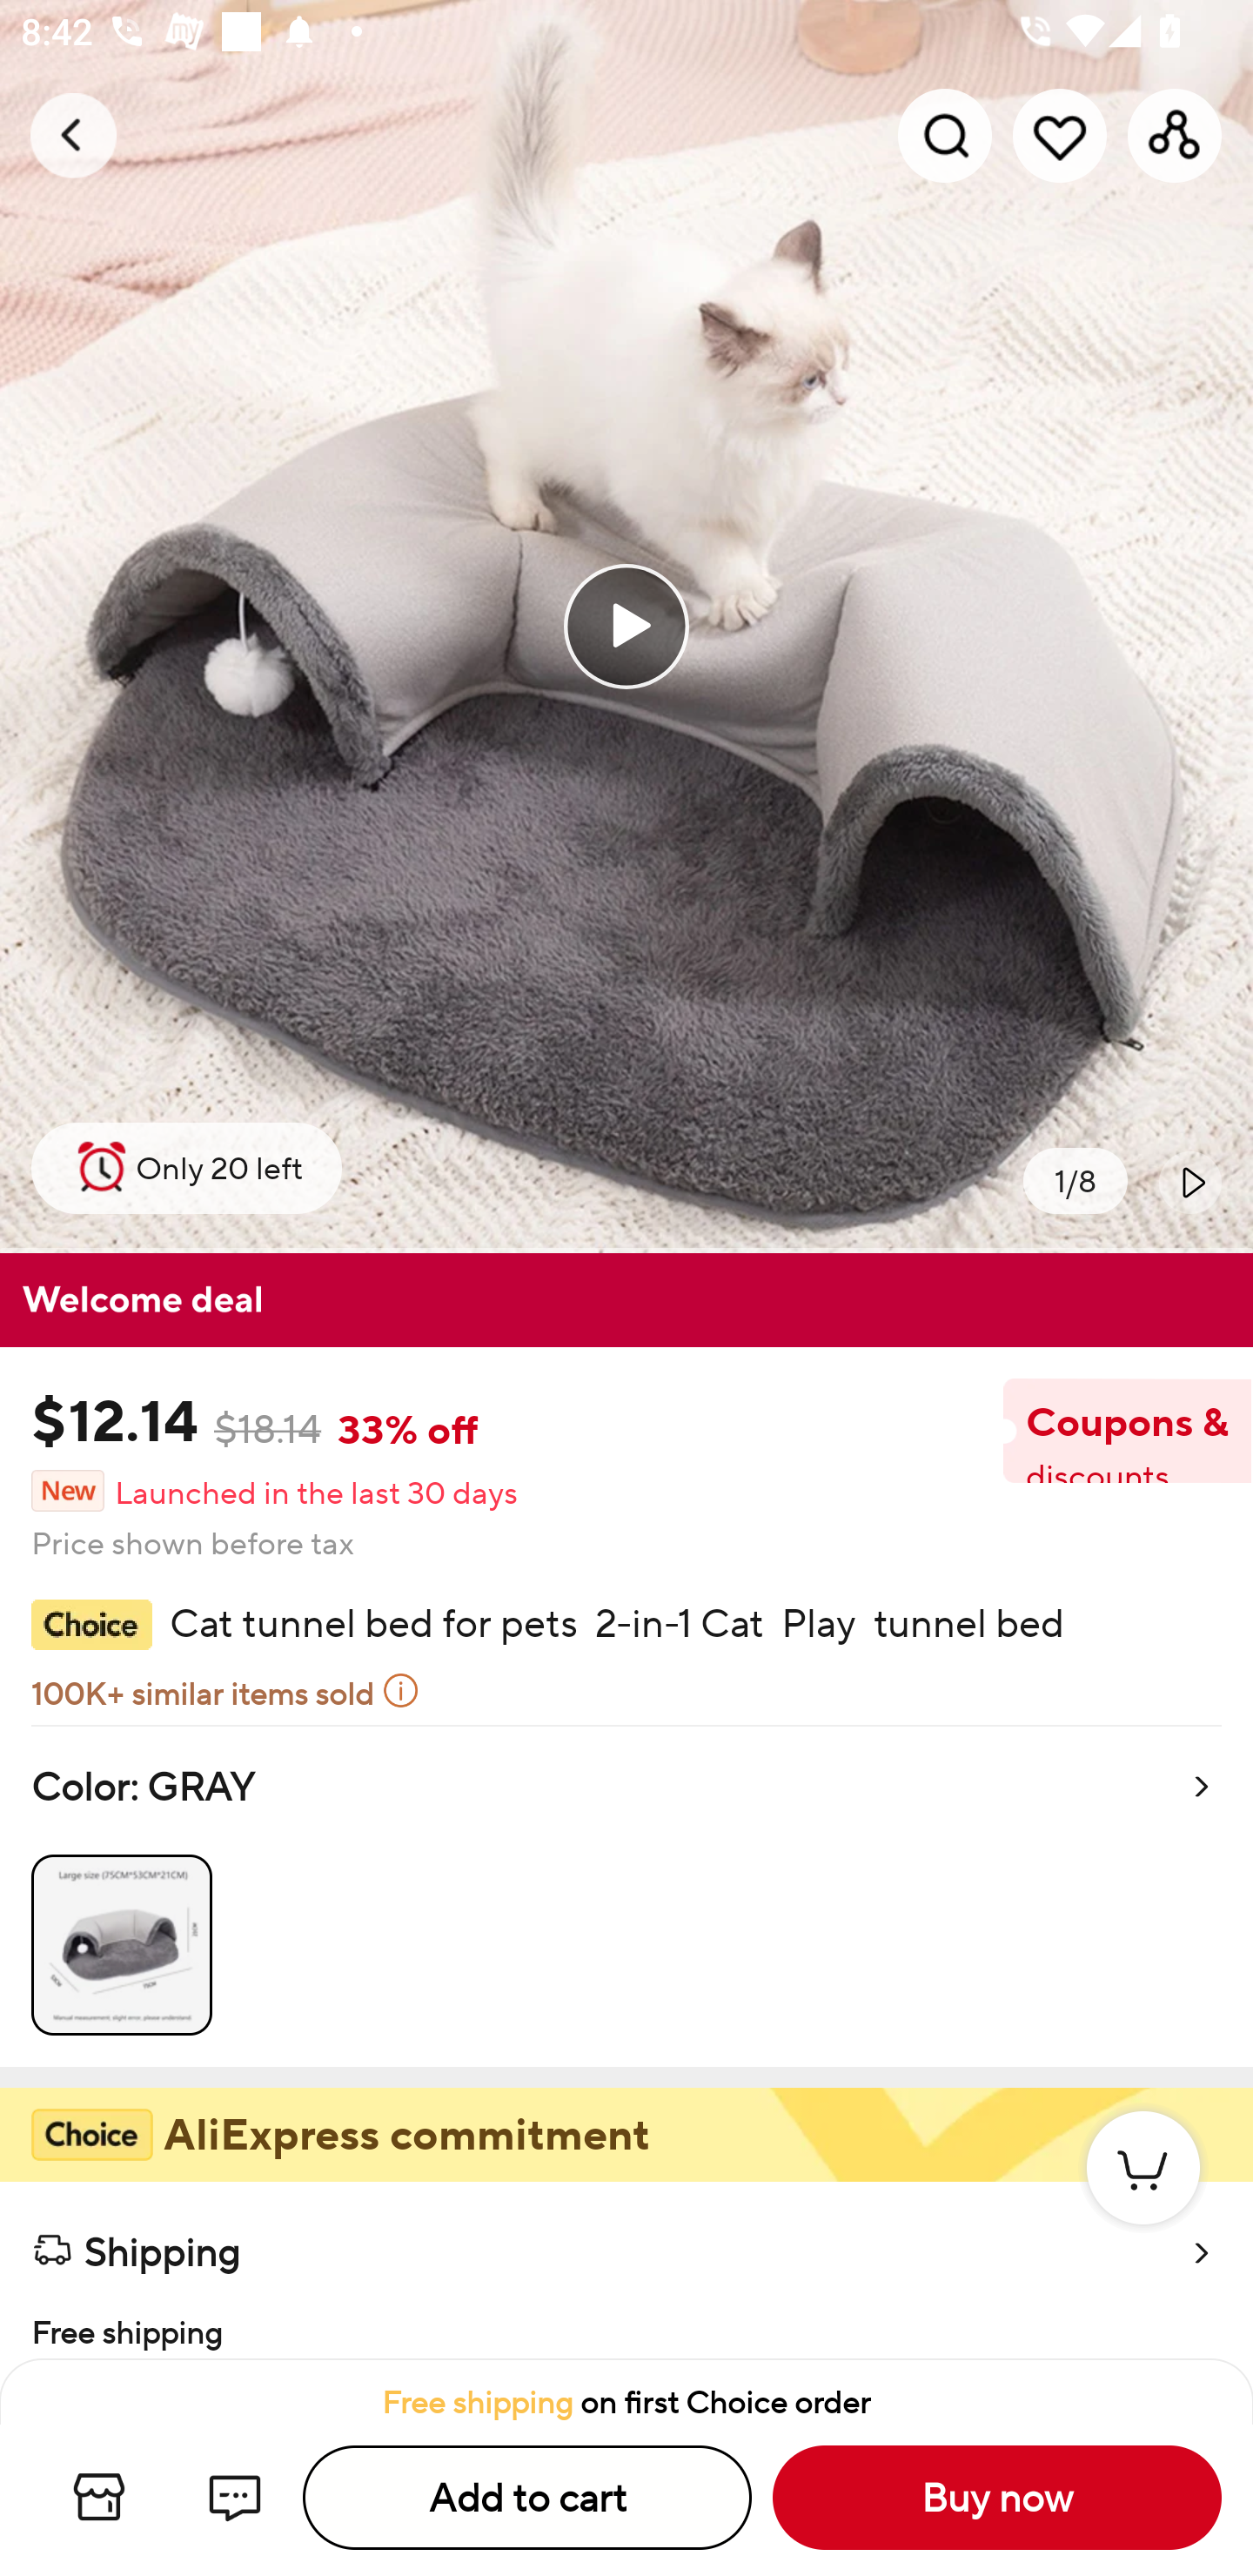 The width and height of the screenshot is (1253, 2576). Describe the element at coordinates (73, 135) in the screenshot. I see `Navigate up` at that location.